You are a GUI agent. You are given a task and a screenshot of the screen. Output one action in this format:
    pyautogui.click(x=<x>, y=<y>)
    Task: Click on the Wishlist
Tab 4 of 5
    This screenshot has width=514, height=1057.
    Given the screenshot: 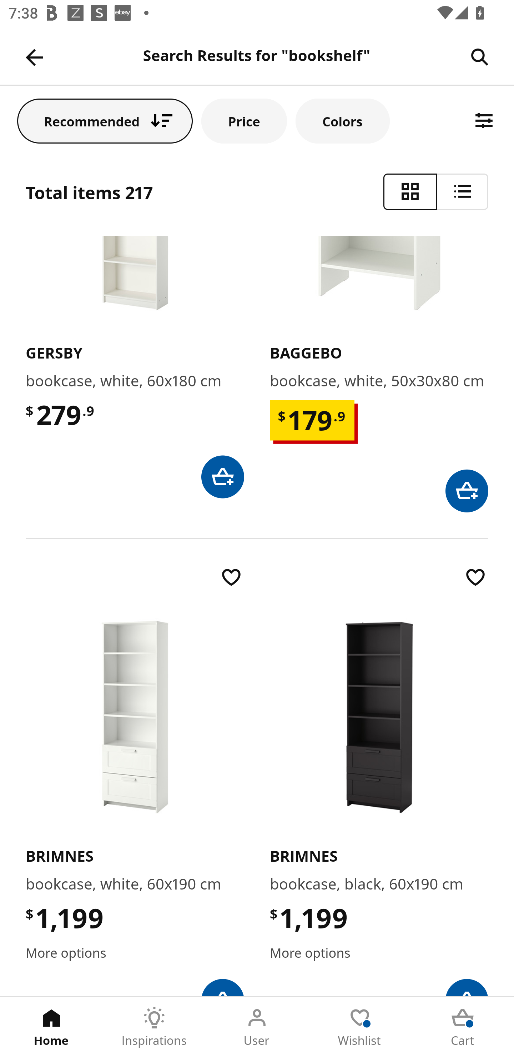 What is the action you would take?
    pyautogui.click(x=360, y=1027)
    